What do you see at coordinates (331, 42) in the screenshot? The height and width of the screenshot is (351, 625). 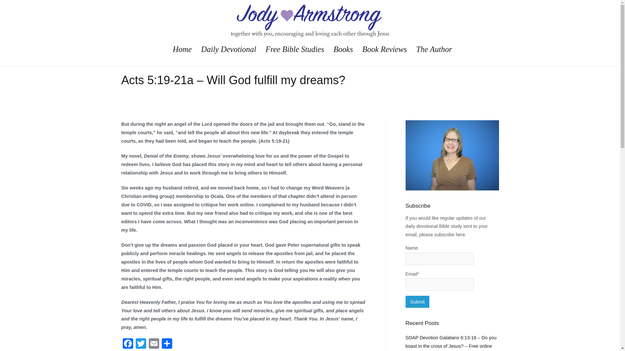 I see `Jody Armstrong` at bounding box center [331, 42].